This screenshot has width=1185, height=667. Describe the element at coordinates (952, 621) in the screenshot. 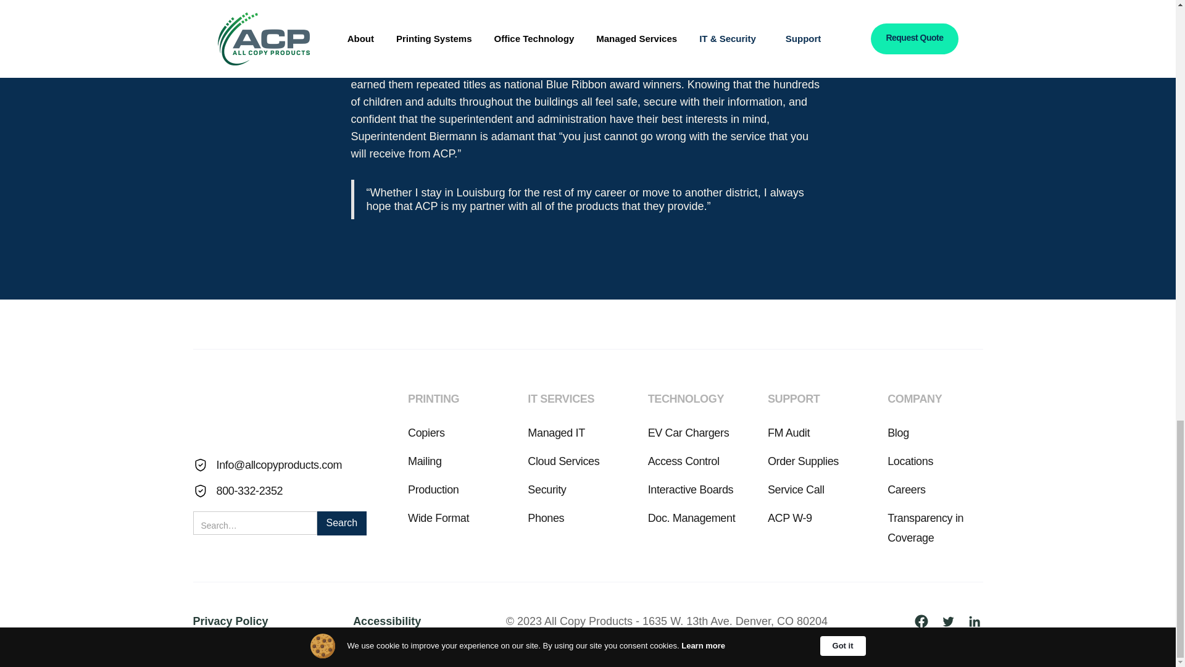

I see `dark twitter icon` at that location.